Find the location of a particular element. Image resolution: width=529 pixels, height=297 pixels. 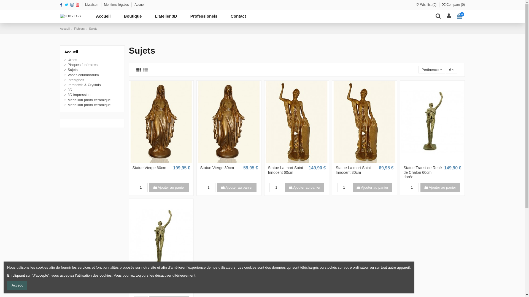

Boutique is located at coordinates (133, 16).